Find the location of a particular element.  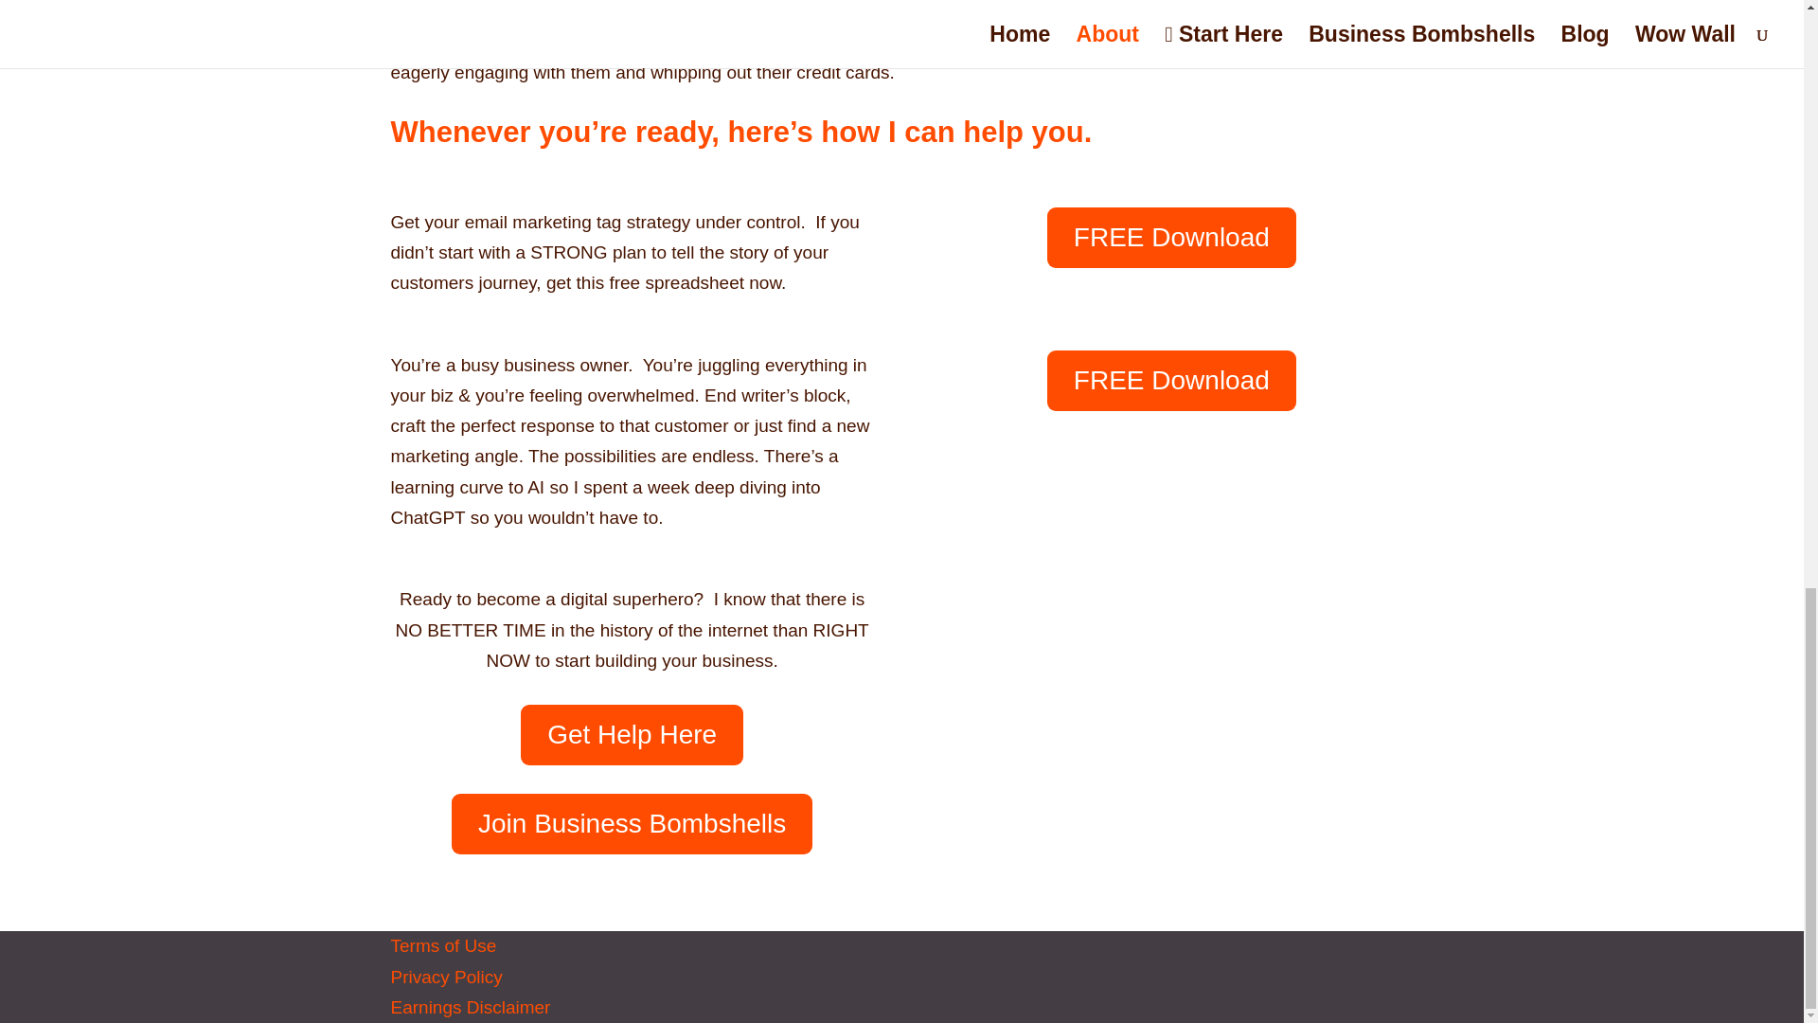

pinky and the brain is located at coordinates (1095, 709).